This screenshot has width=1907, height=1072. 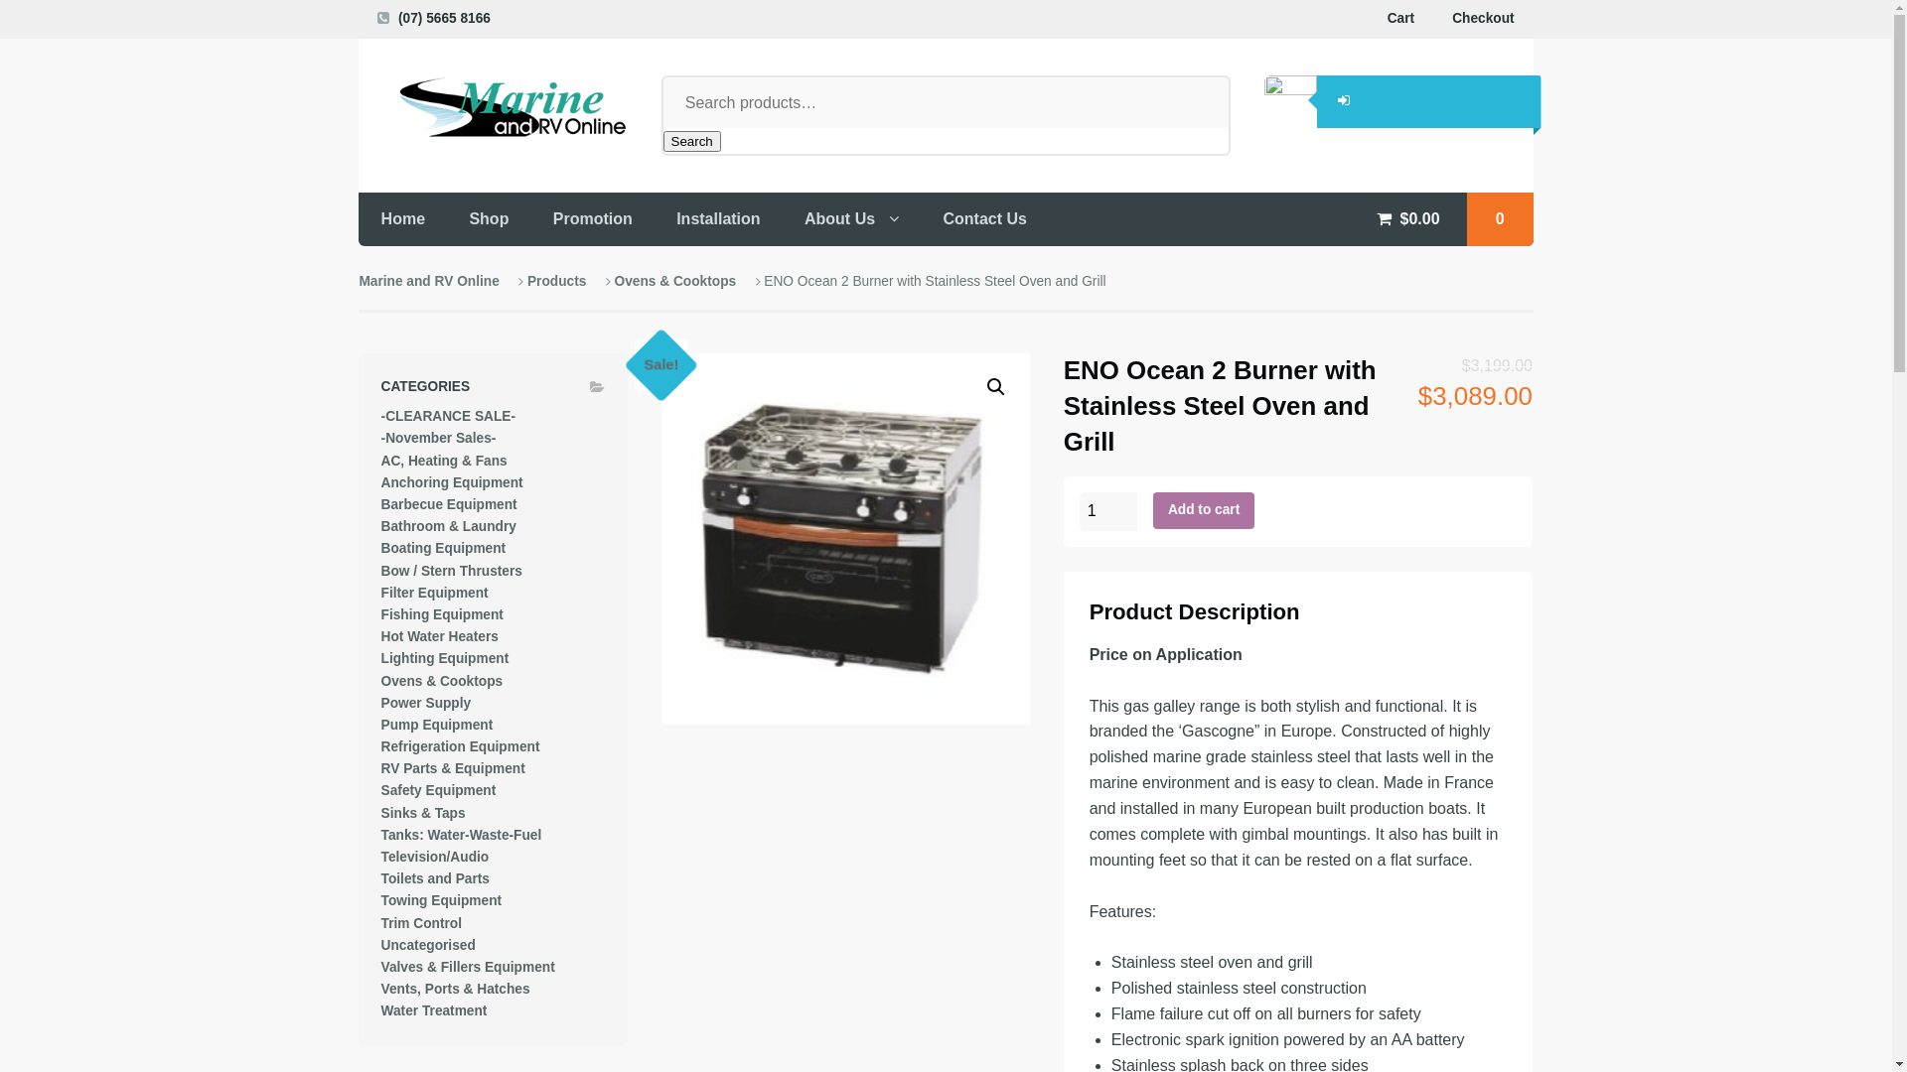 I want to click on Qty, so click(x=1108, y=511).